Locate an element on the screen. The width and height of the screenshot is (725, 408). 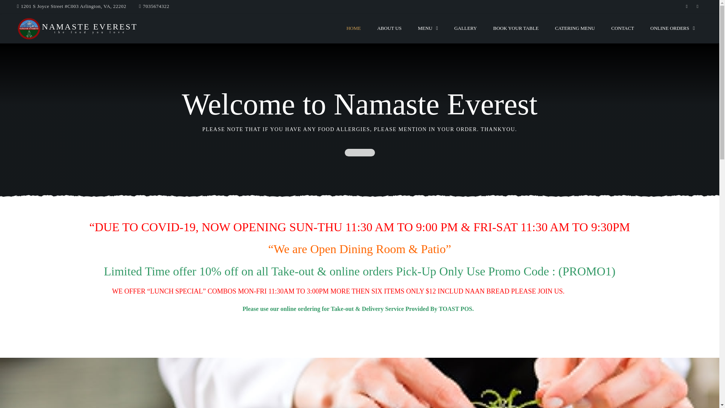
CATERING MENU is located at coordinates (623, 28).